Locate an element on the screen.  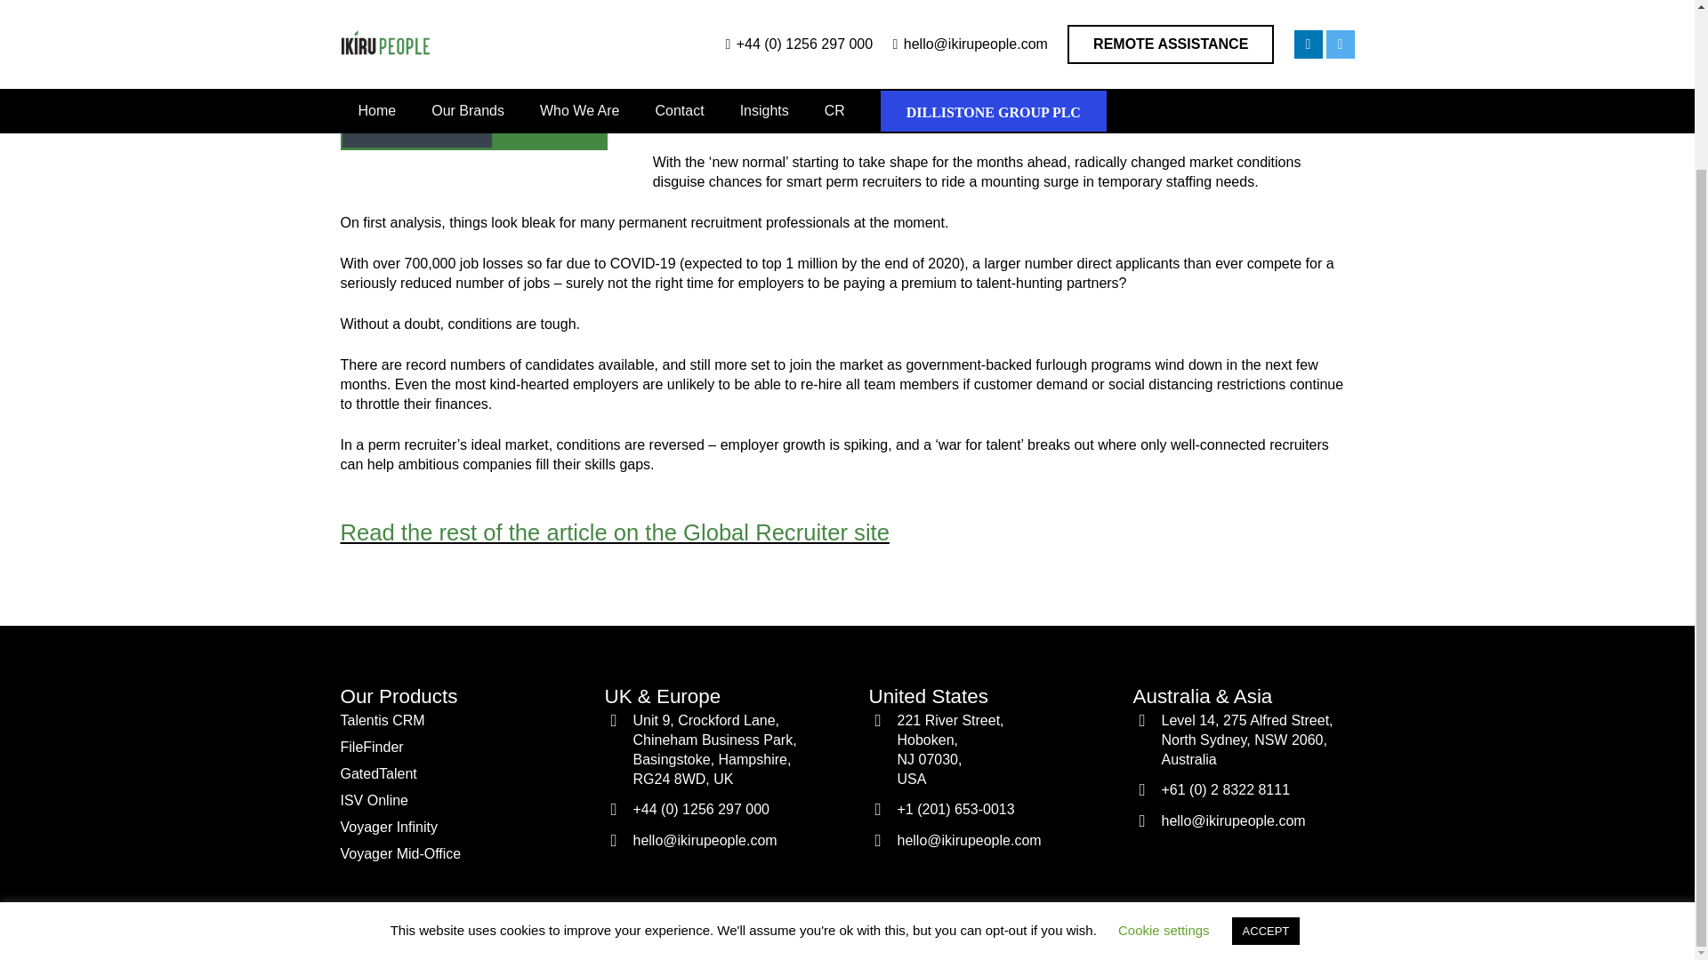
GatedTalent is located at coordinates (378, 773).